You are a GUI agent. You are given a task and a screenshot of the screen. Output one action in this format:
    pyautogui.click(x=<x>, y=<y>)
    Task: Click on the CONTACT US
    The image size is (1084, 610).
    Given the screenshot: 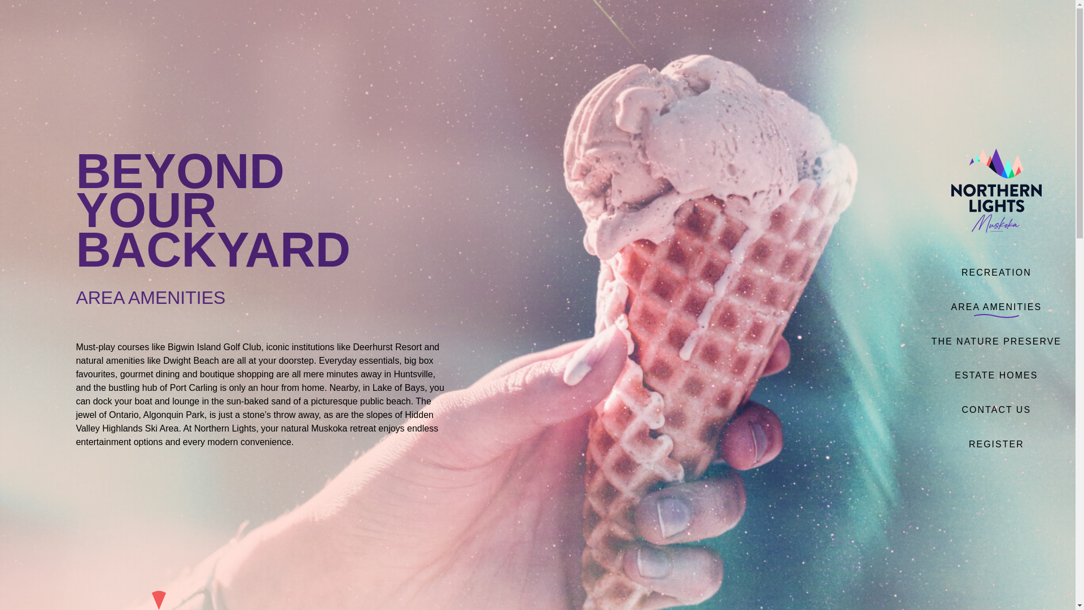 What is the action you would take?
    pyautogui.click(x=996, y=410)
    